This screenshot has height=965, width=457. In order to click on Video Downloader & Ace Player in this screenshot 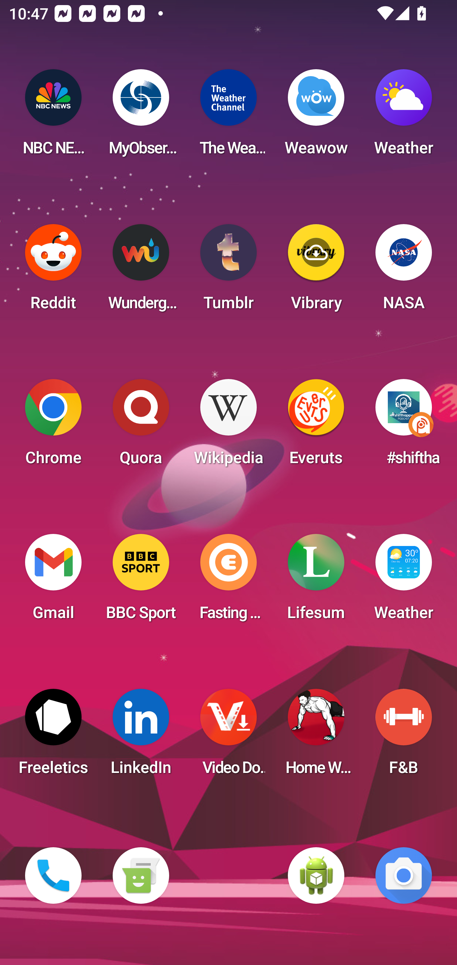, I will do `click(228, 736)`.